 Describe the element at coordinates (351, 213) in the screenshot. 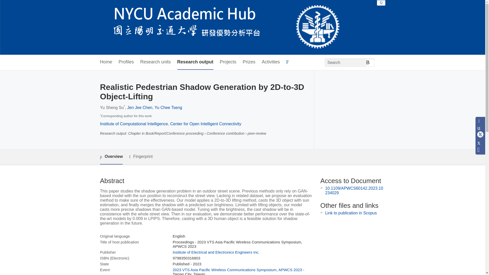

I see `Link to publication in Scopus` at that location.